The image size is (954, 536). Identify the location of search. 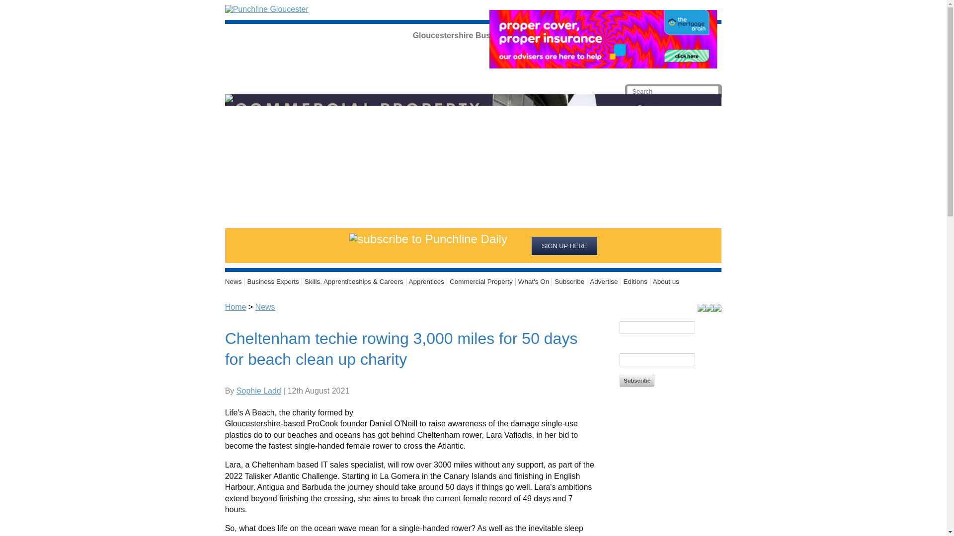
(34, 8).